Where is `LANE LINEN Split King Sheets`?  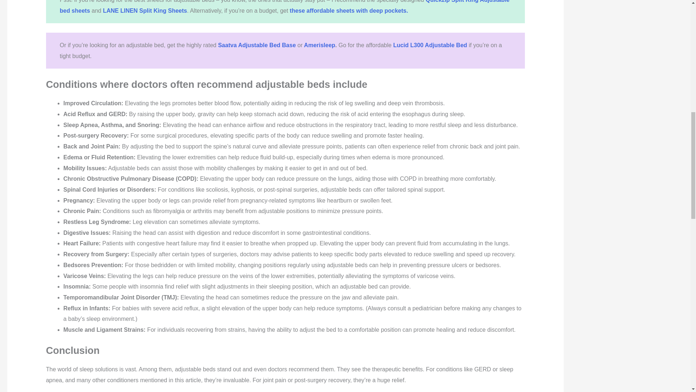
LANE LINEN Split King Sheets is located at coordinates (145, 10).